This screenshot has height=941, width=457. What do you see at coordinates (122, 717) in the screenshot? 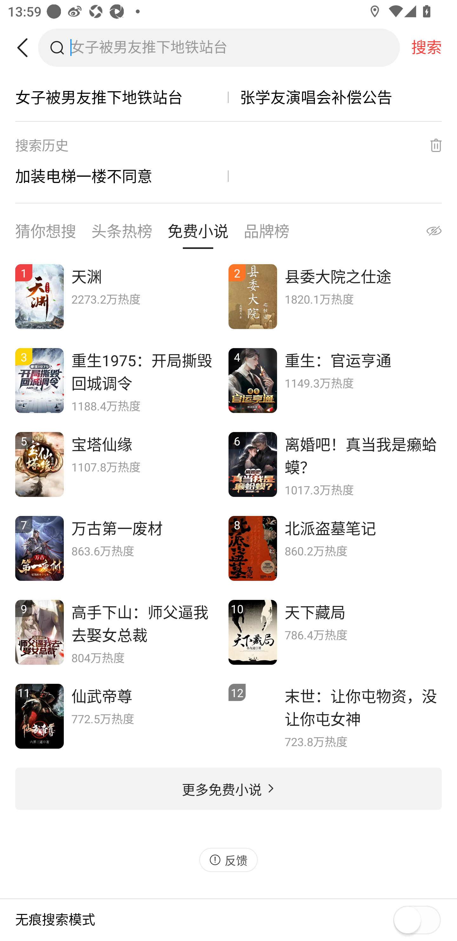
I see `推荐小说 第11本 仙武帝尊 772.5万热度 链接` at bounding box center [122, 717].